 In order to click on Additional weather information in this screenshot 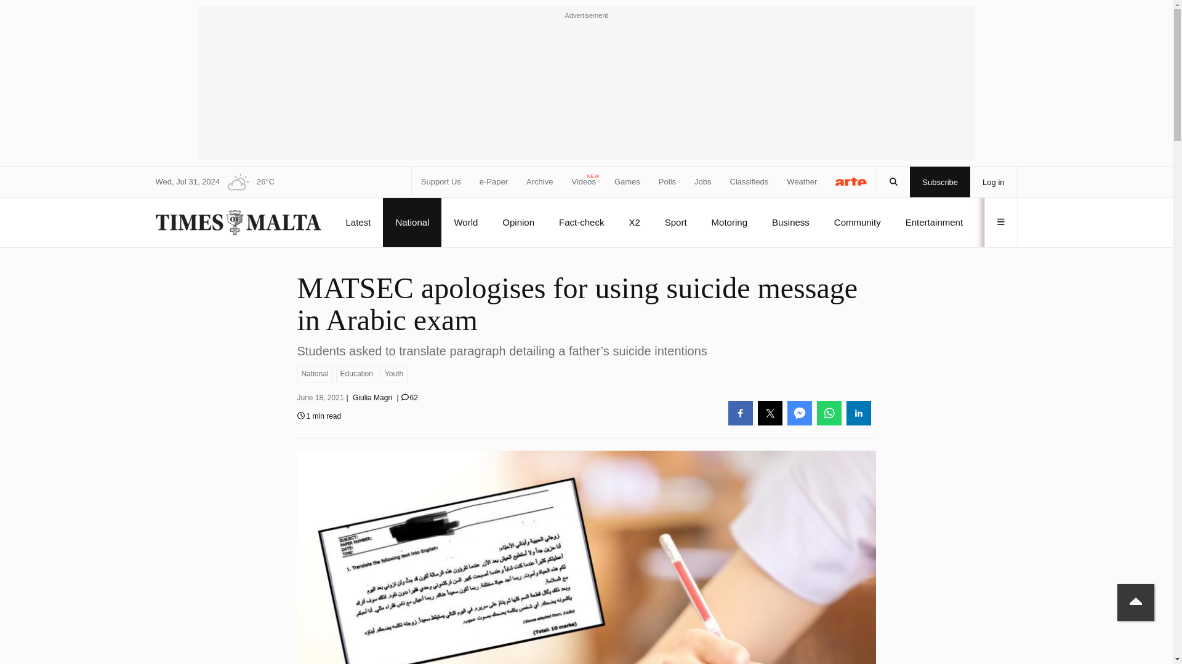, I will do `click(247, 182)`.